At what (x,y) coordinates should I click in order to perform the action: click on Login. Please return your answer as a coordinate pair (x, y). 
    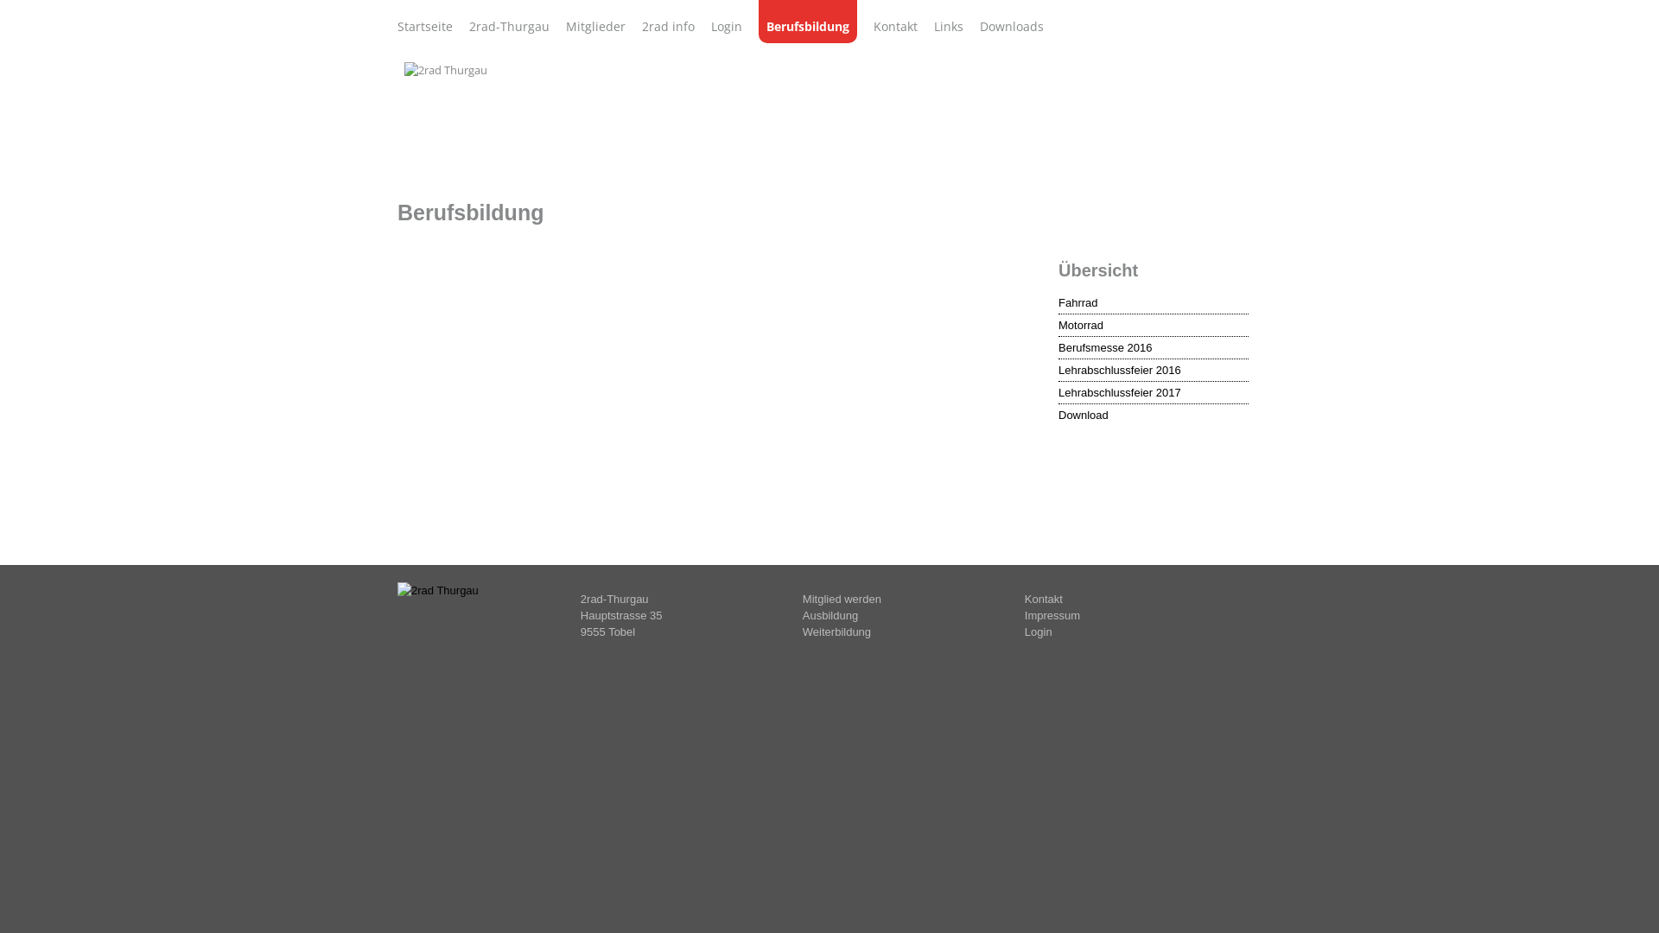
    Looking at the image, I should click on (1039, 632).